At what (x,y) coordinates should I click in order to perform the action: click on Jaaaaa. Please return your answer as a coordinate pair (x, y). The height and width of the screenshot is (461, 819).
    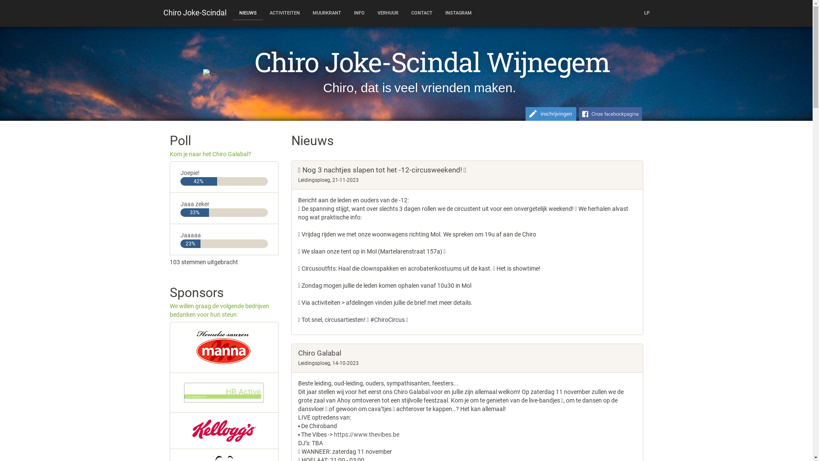
    Looking at the image, I should click on (190, 235).